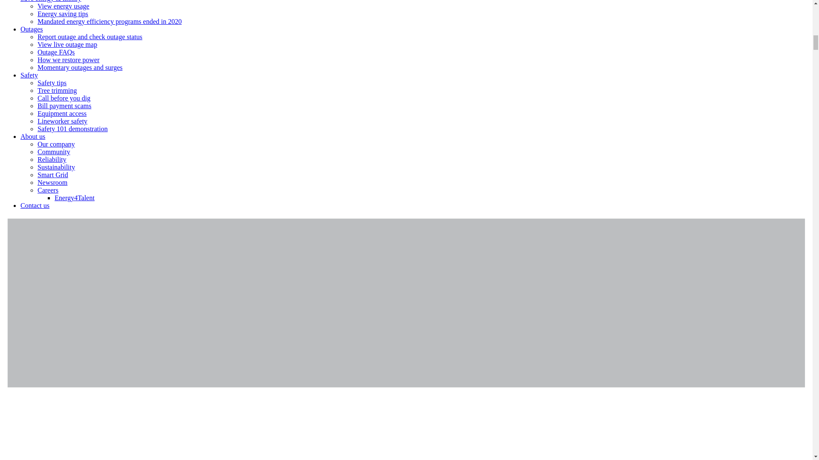 Image resolution: width=819 pixels, height=460 pixels. Describe the element at coordinates (90, 37) in the screenshot. I see `Report outage and check outage status` at that location.